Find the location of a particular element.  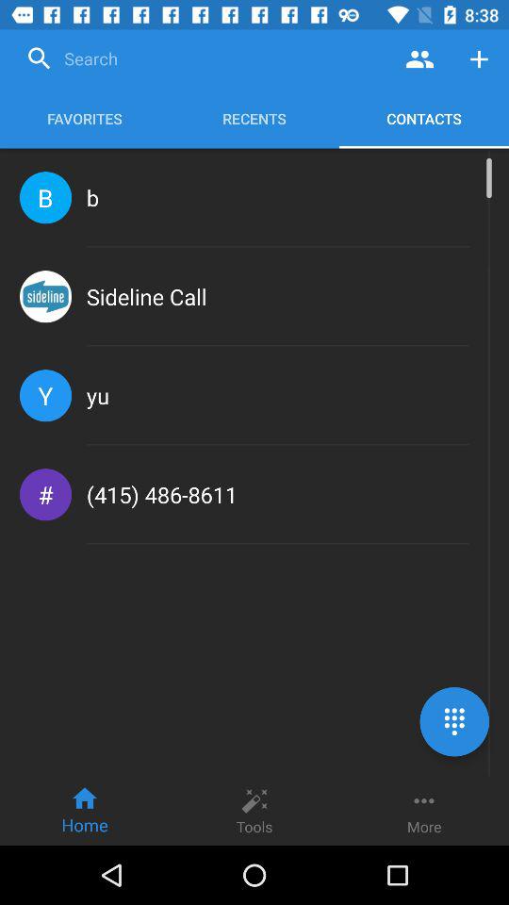

search contacts is located at coordinates (420, 58).